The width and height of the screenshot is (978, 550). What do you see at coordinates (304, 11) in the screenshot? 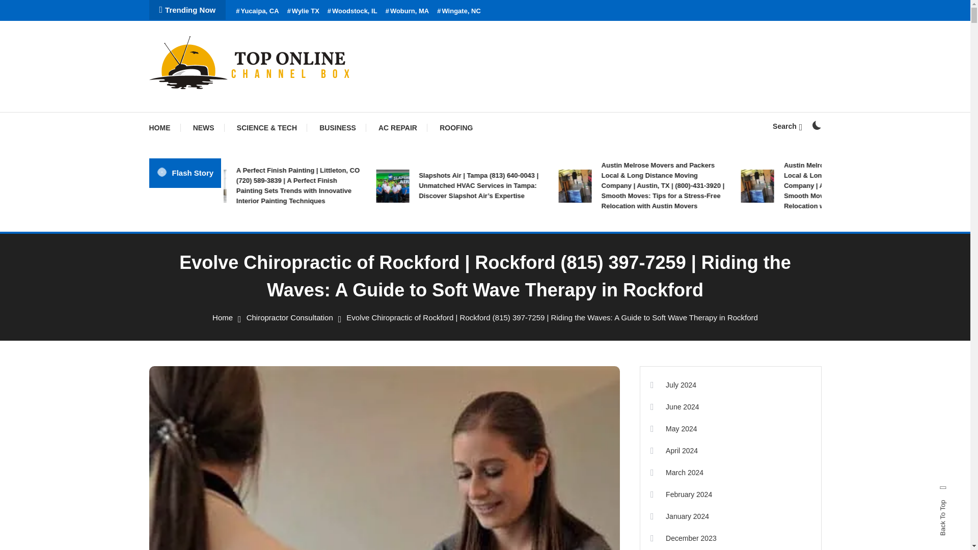
I see `Wylie TX` at bounding box center [304, 11].